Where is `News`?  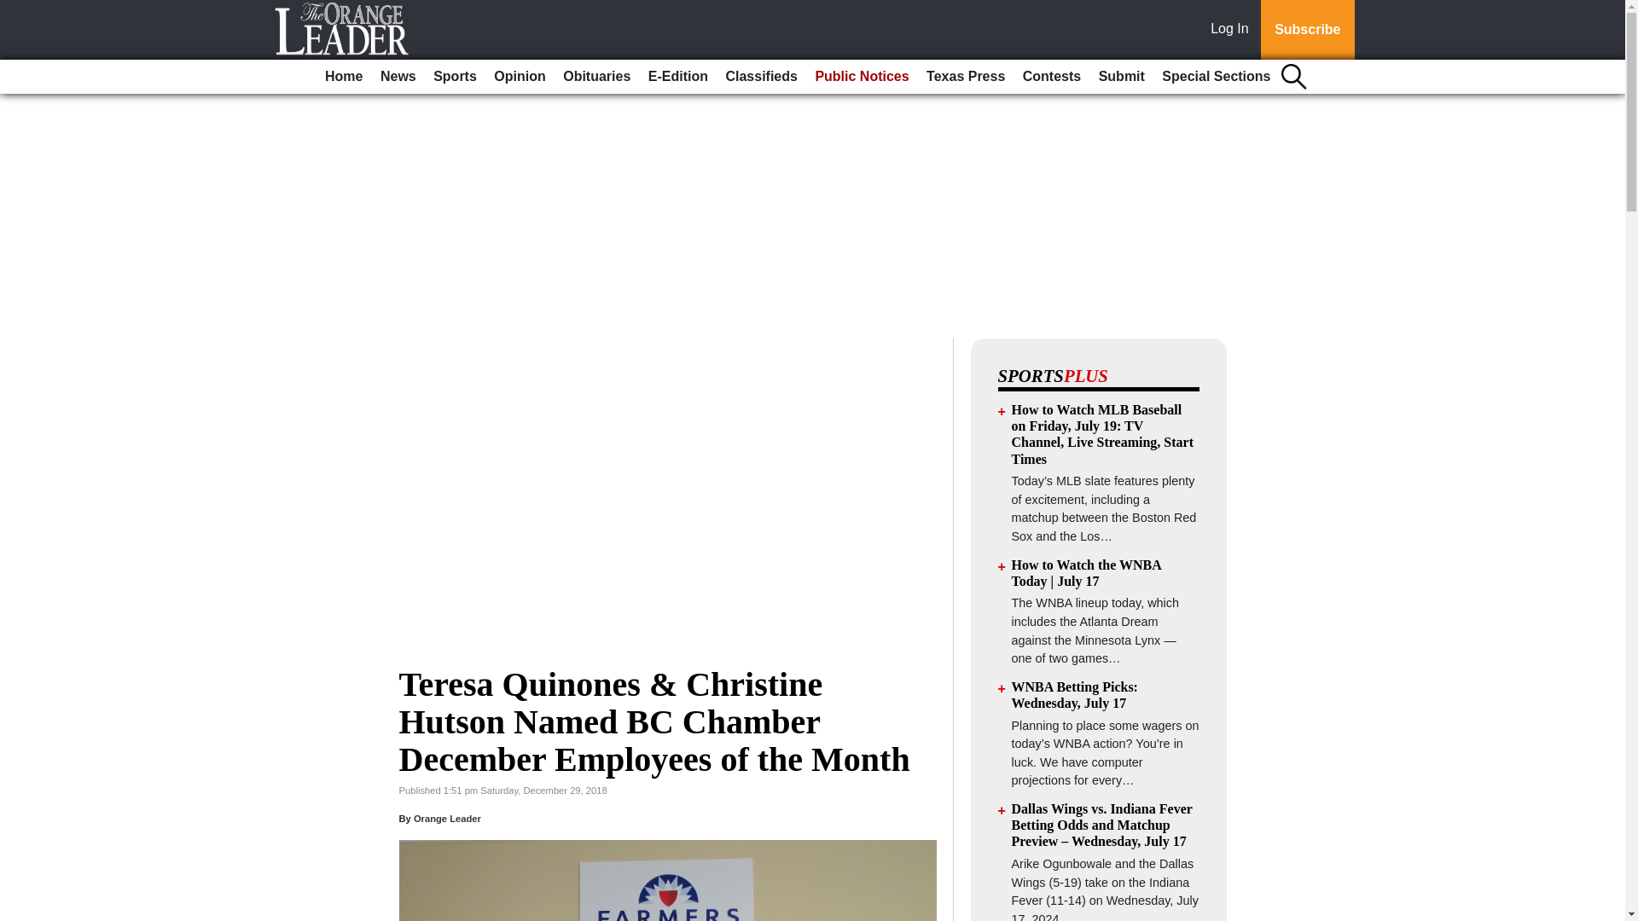
News is located at coordinates (398, 77).